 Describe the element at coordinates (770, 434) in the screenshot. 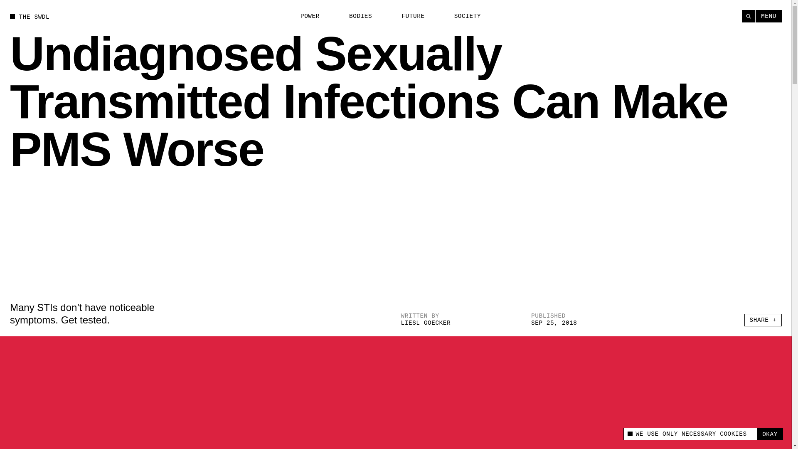

I see `OKAY` at that location.